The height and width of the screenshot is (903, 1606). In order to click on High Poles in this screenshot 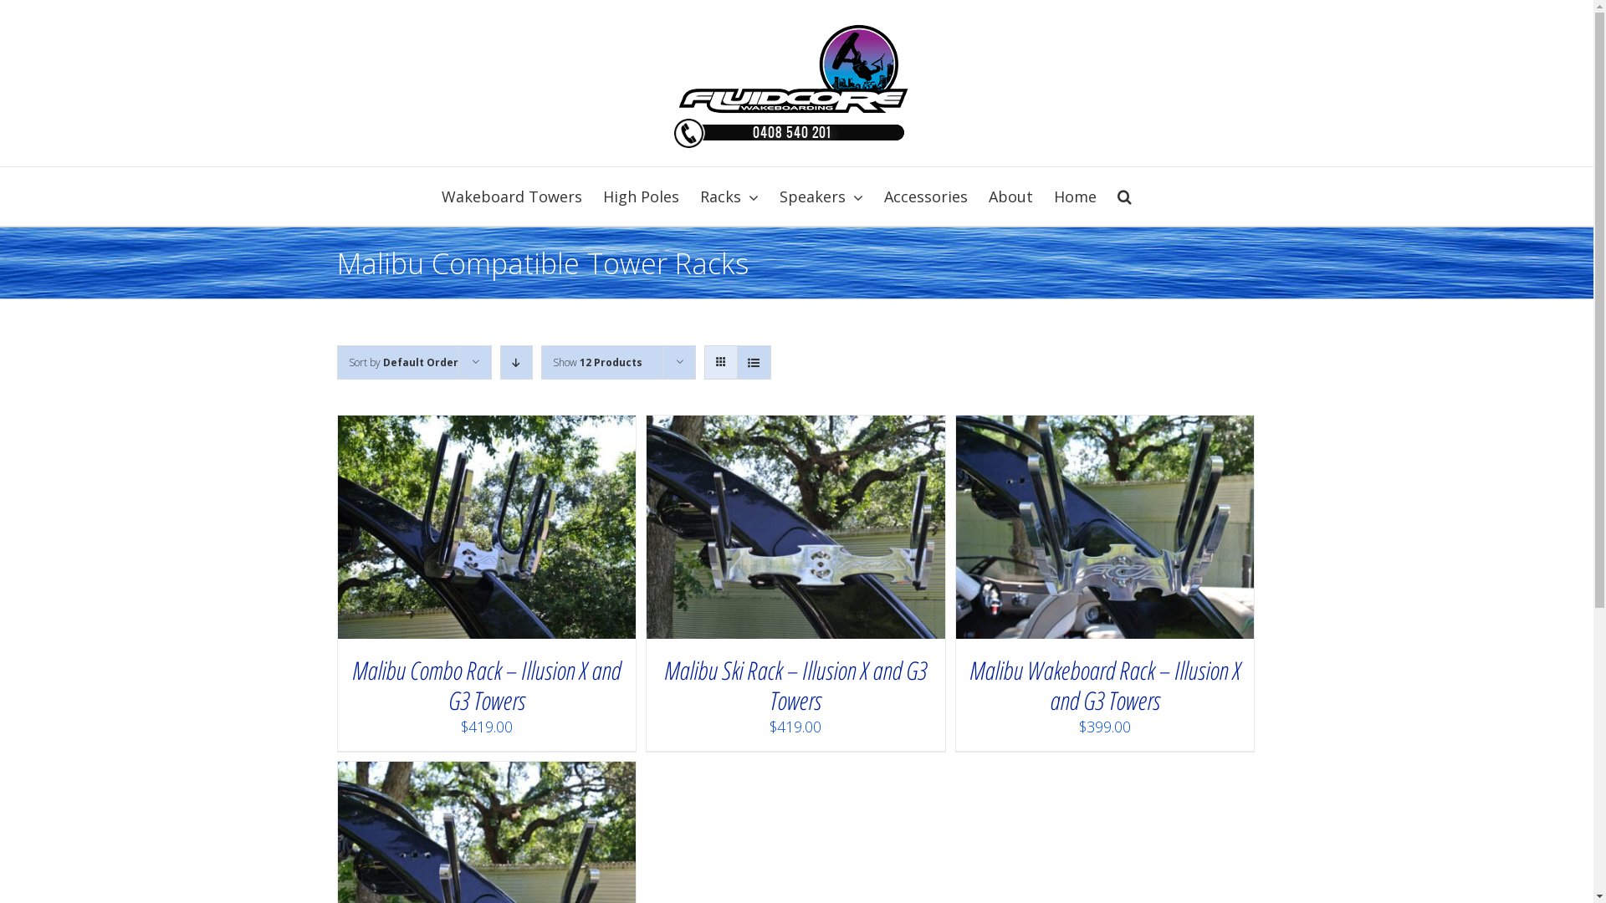, I will do `click(641, 196)`.